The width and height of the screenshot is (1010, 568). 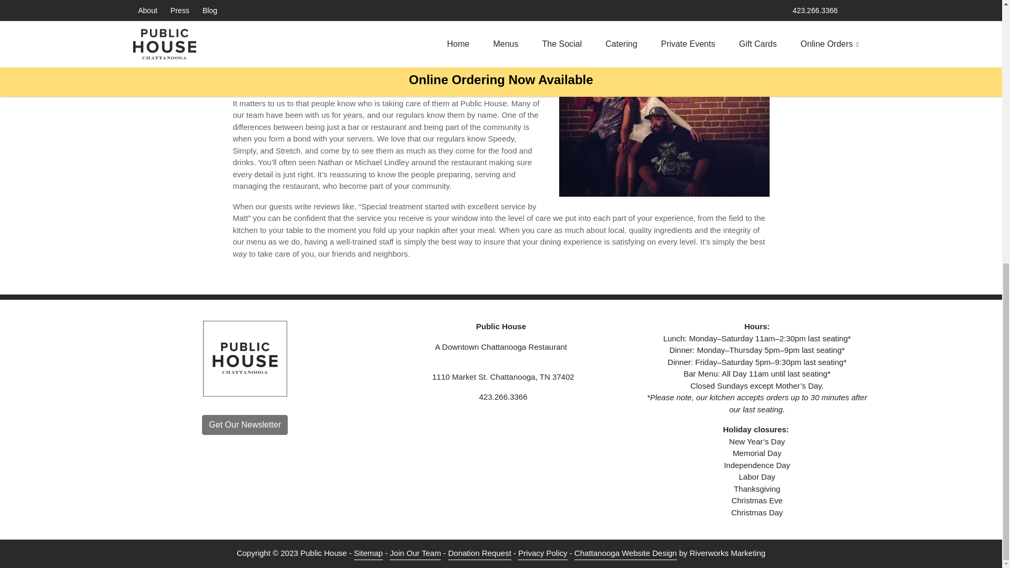 What do you see at coordinates (625, 553) in the screenshot?
I see `Chattanooga Website Design` at bounding box center [625, 553].